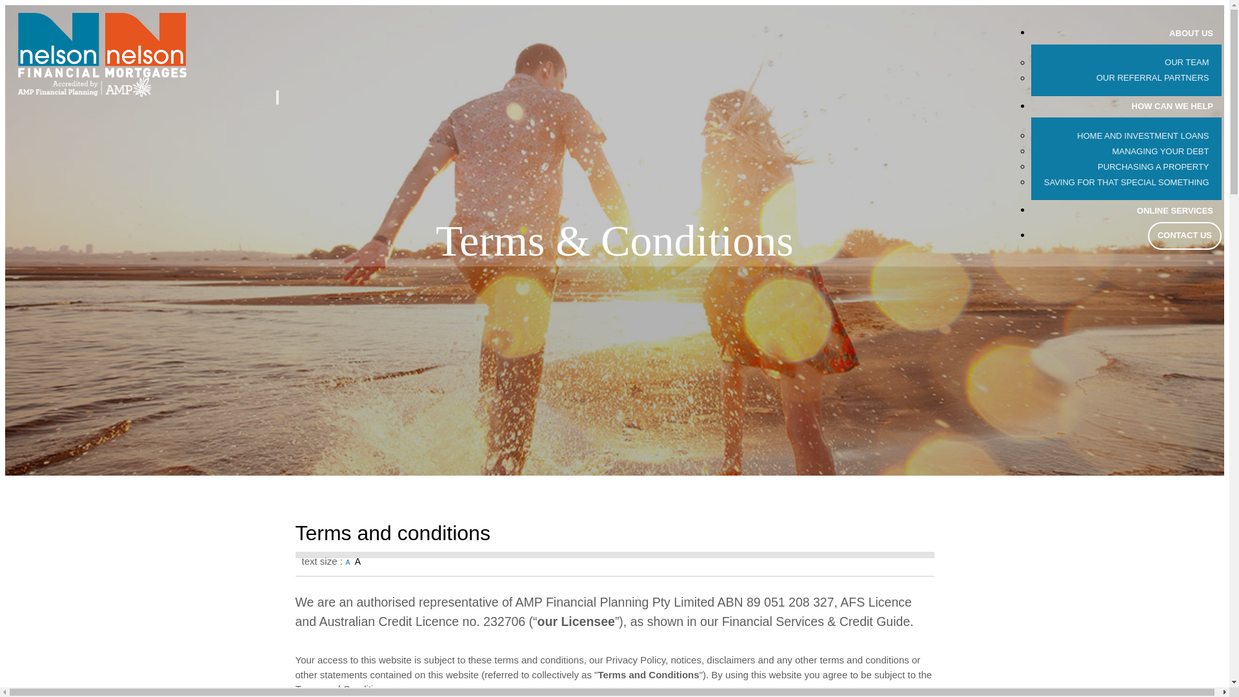 This screenshot has width=1239, height=697. Describe the element at coordinates (1160, 152) in the screenshot. I see `MANAGING YOUR DEBT` at that location.